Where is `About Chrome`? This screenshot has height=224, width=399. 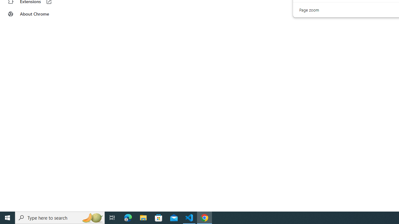 About Chrome is located at coordinates (39, 14).